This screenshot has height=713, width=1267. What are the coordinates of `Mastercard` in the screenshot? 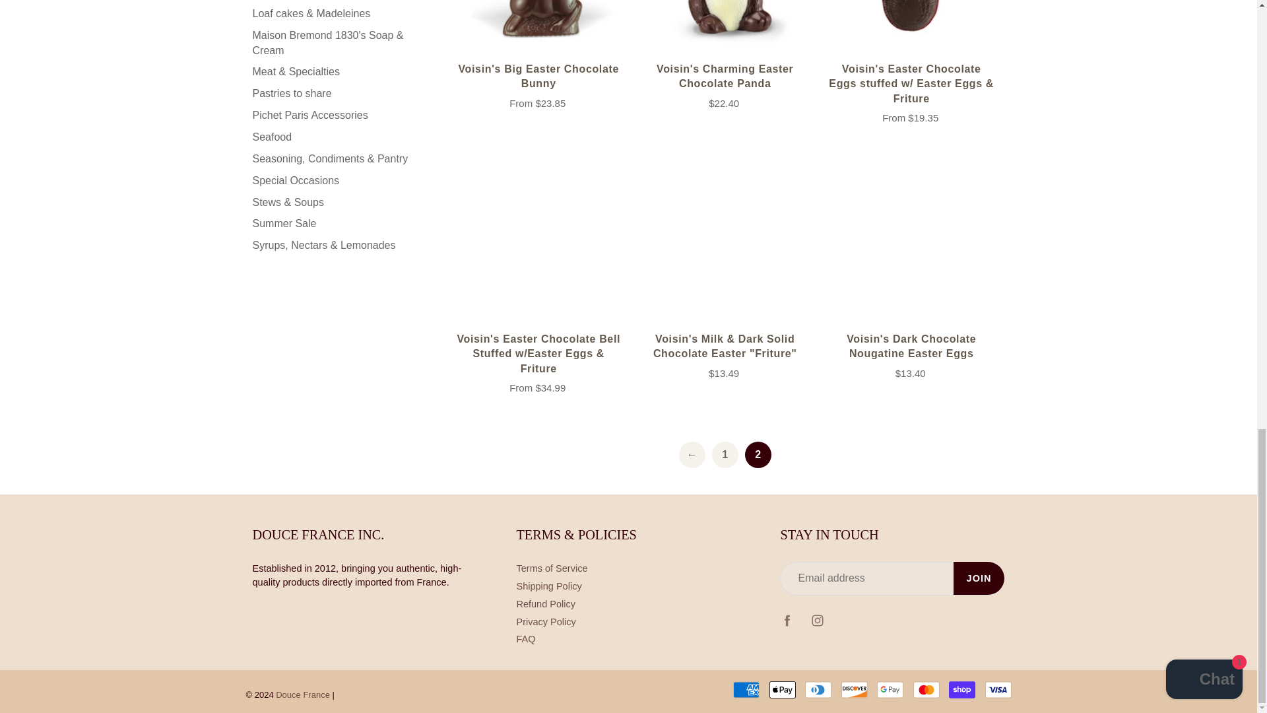 It's located at (926, 689).